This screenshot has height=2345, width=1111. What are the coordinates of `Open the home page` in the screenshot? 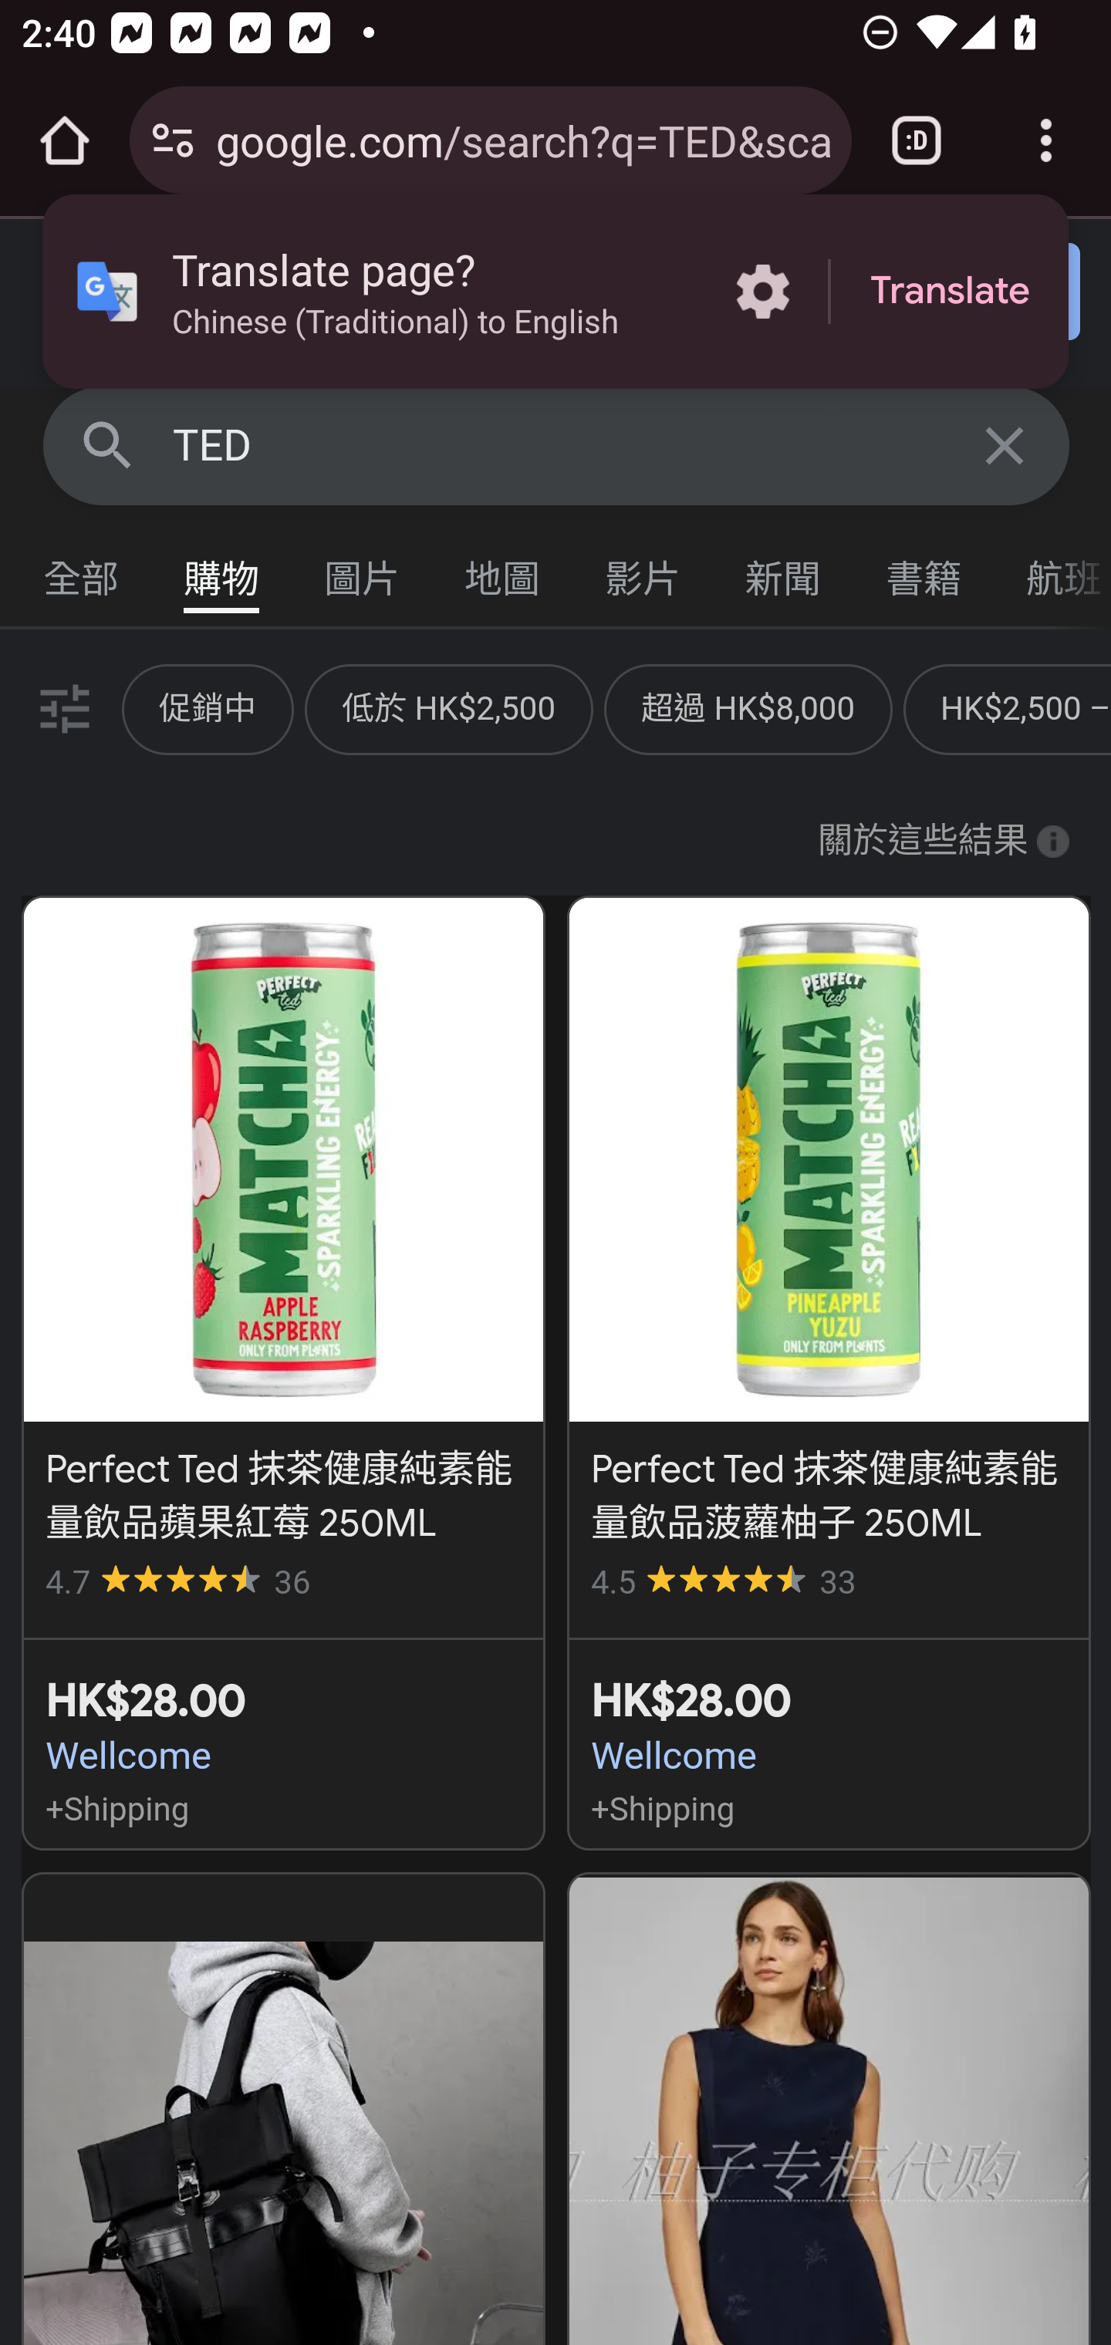 It's located at (65, 140).